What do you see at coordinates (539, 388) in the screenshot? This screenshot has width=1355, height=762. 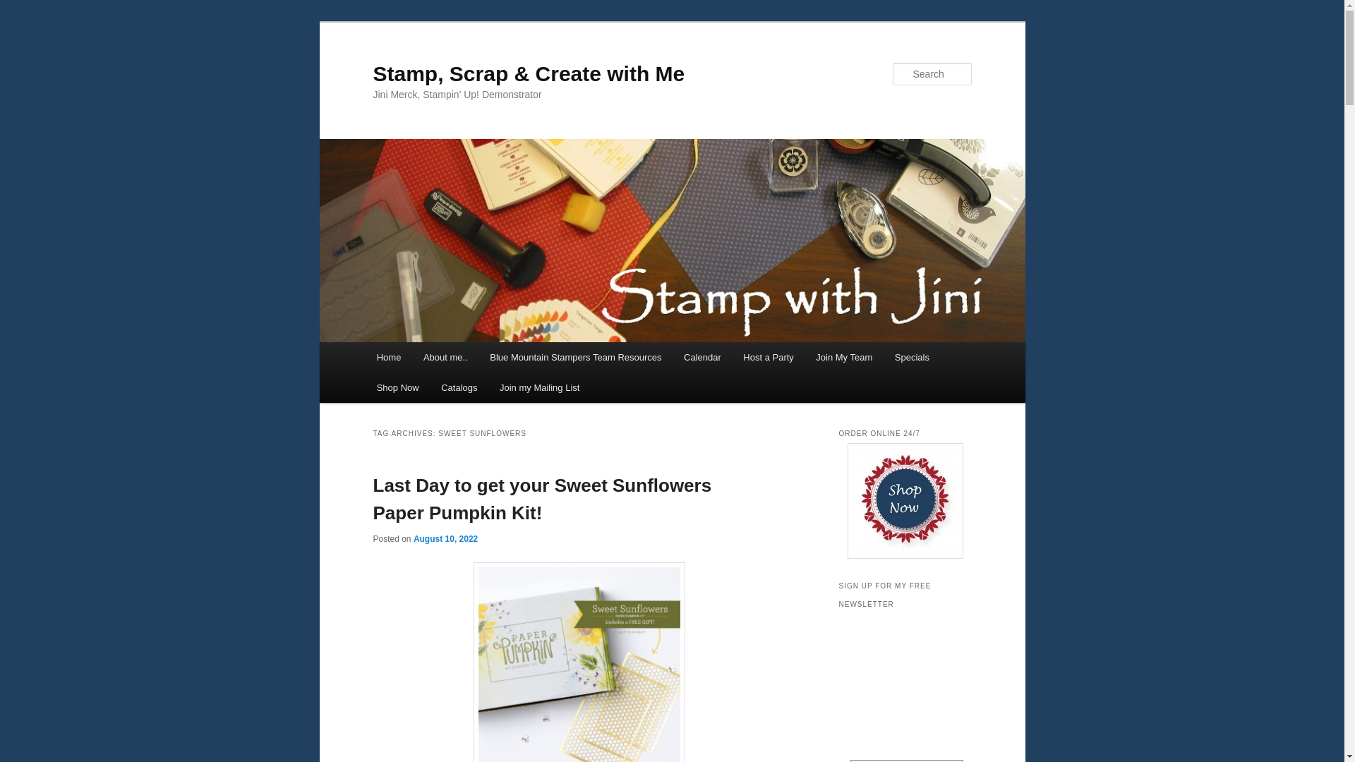 I see `Join my Mailing List` at bounding box center [539, 388].